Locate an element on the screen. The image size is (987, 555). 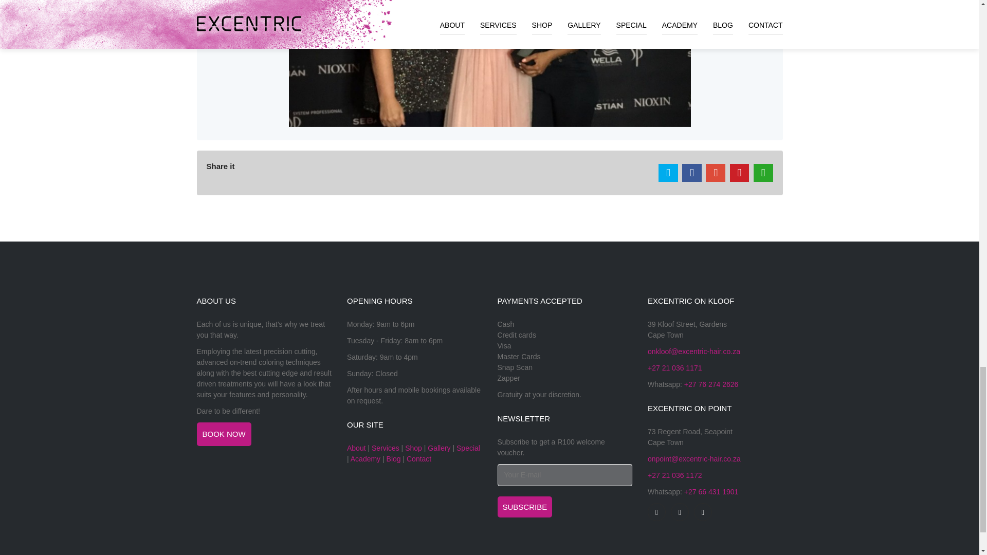
Gallery is located at coordinates (438, 448).